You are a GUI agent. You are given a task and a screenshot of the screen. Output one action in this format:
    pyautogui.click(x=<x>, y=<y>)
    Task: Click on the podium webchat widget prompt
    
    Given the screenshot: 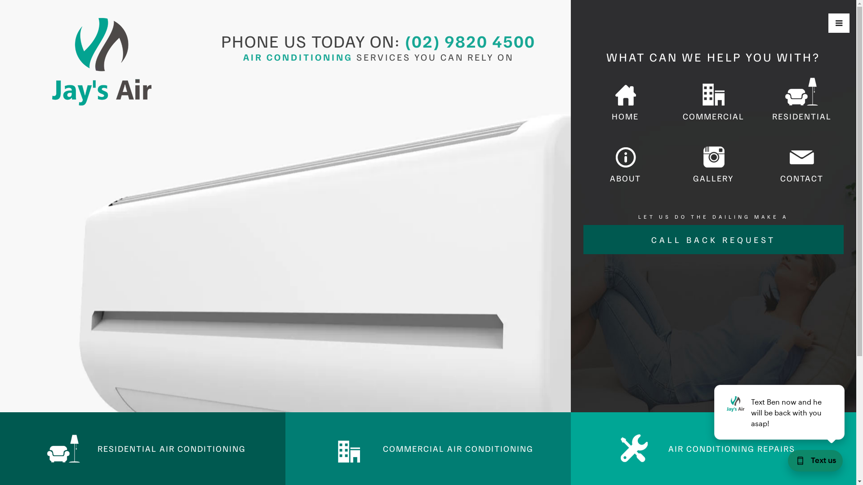 What is the action you would take?
    pyautogui.click(x=780, y=412)
    